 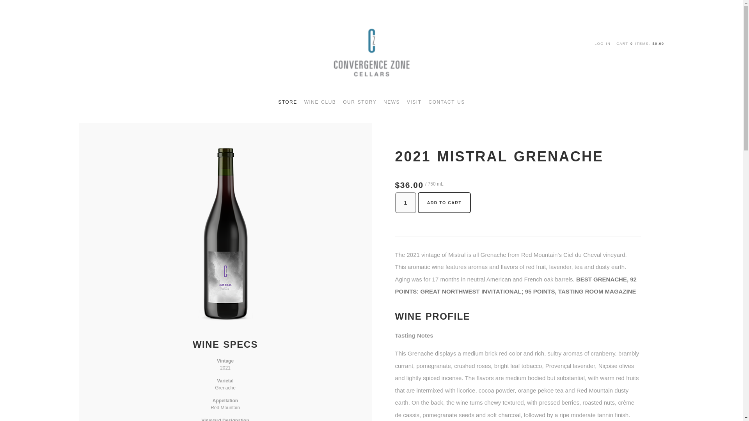 What do you see at coordinates (360, 102) in the screenshot?
I see `OUR STORY` at bounding box center [360, 102].